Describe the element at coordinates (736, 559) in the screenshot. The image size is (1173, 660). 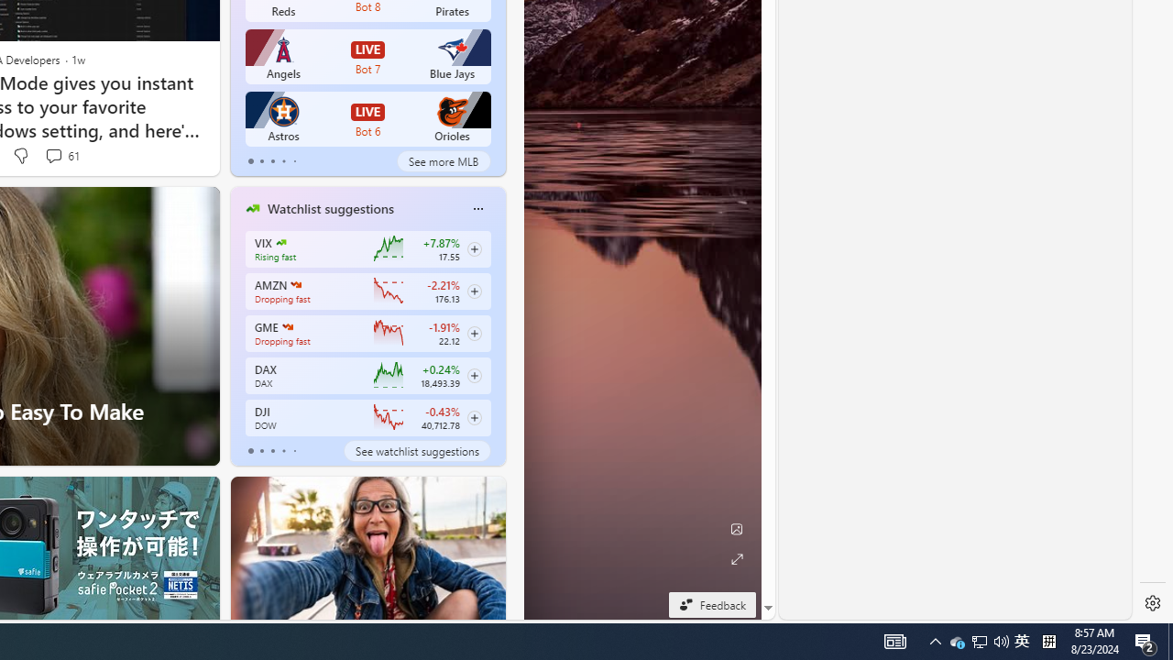
I see `Expand background` at that location.